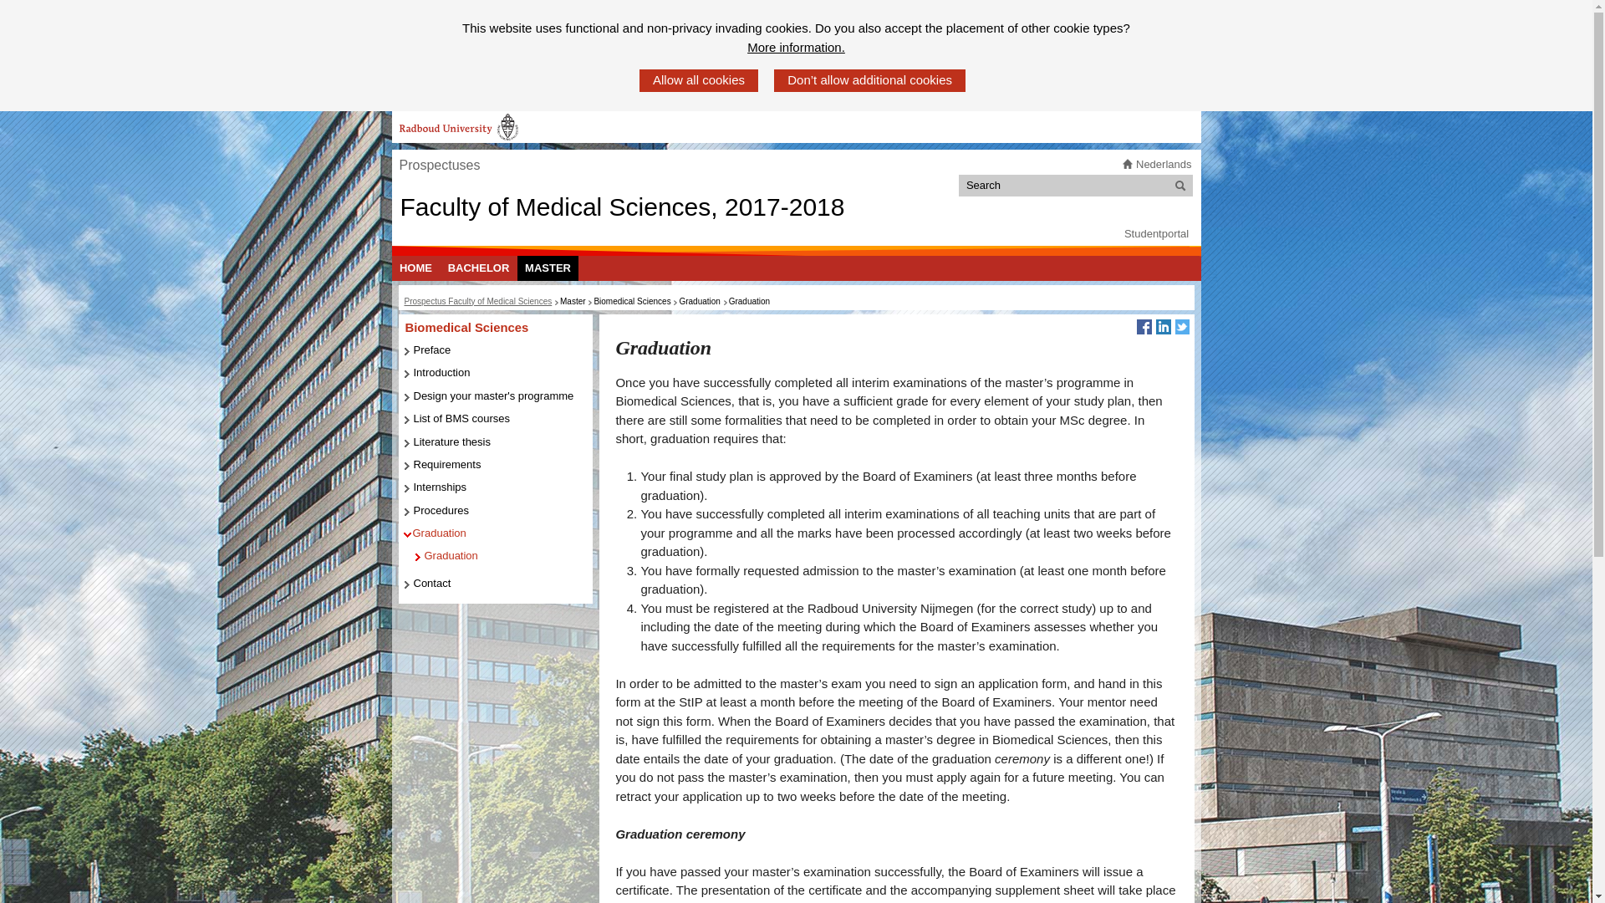 This screenshot has height=903, width=1605. I want to click on Allow all cookies, so click(698, 80).